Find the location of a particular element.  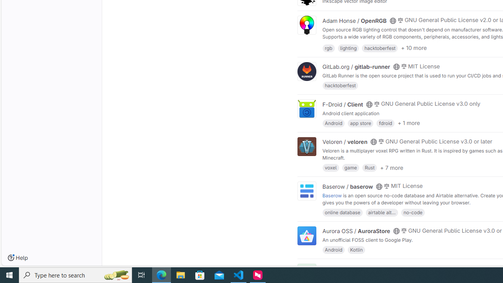

+ 10 more is located at coordinates (414, 48).